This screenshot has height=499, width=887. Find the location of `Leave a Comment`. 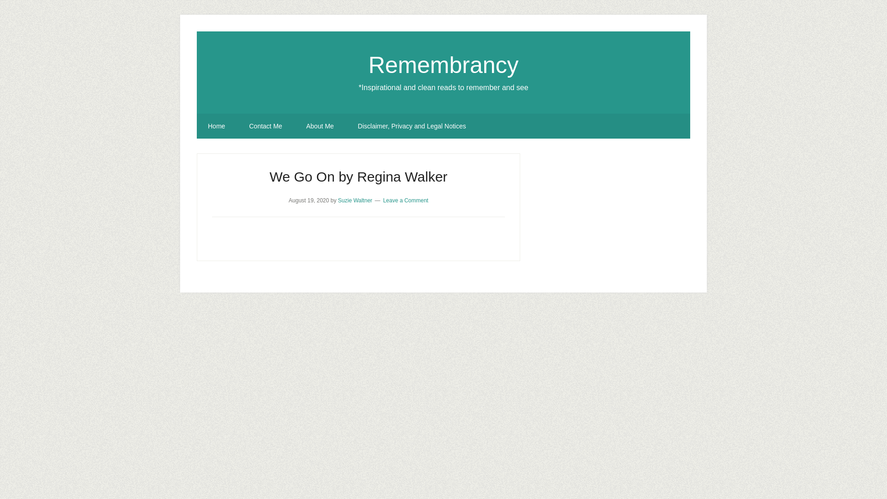

Leave a Comment is located at coordinates (406, 200).